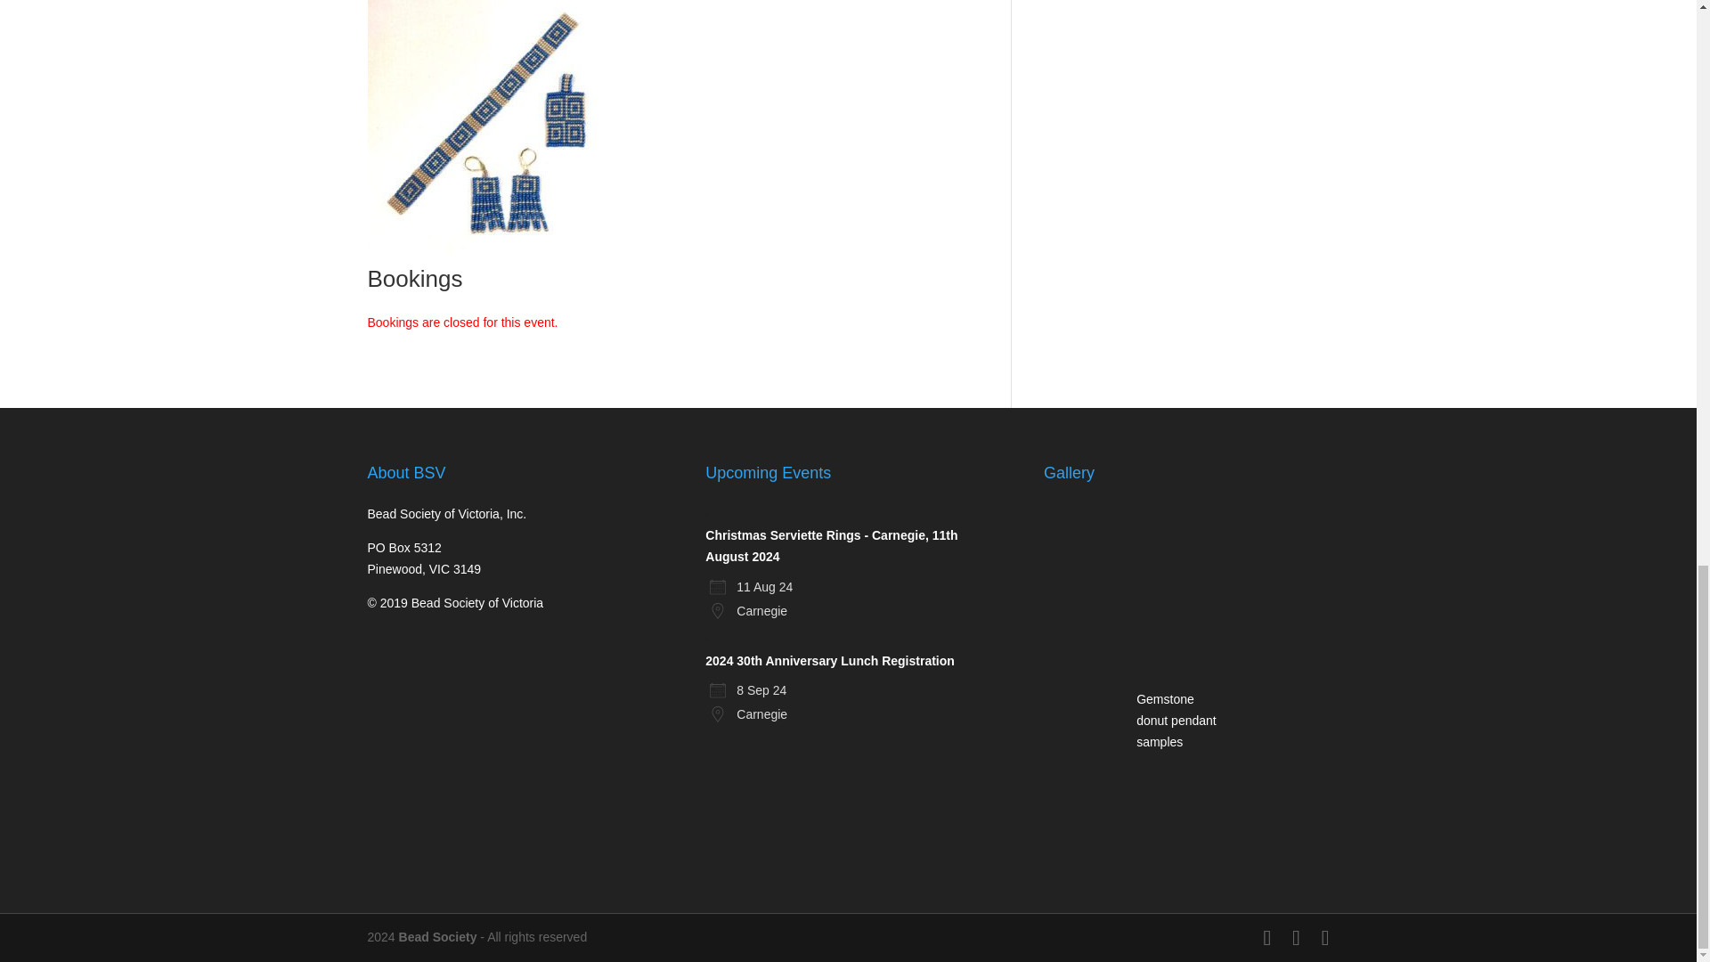 The image size is (1710, 962). I want to click on Bead Challenge Nita Weller first place public vote, so click(1179, 550).